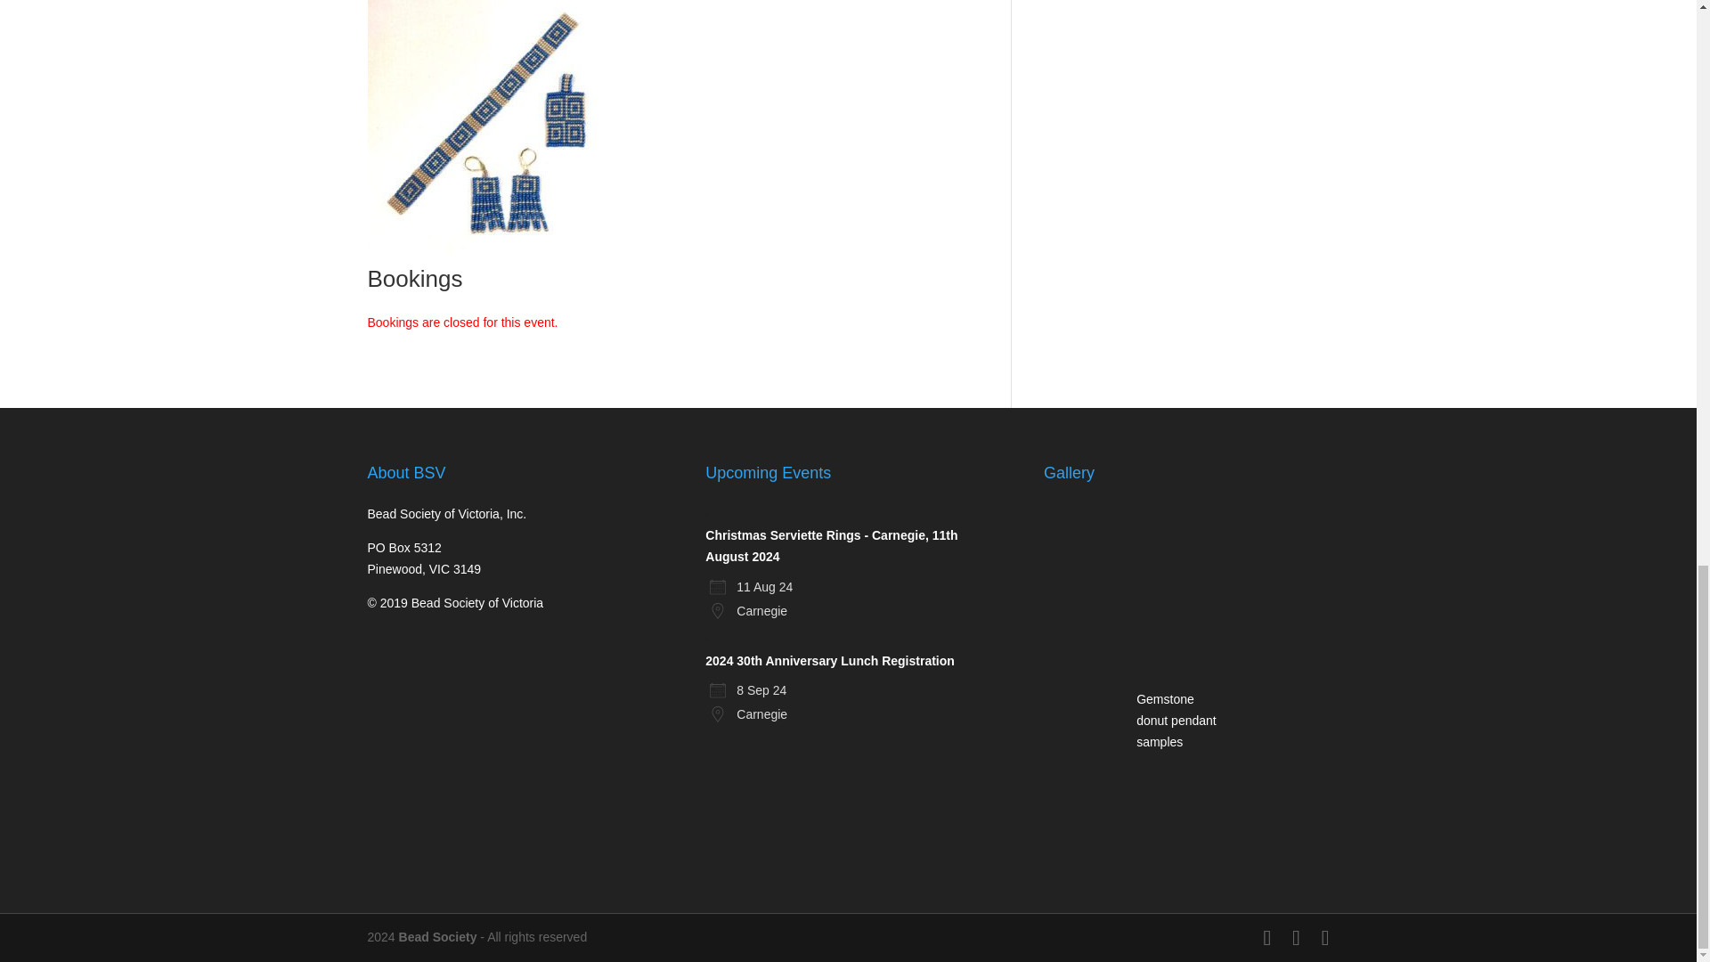 The image size is (1710, 962). I want to click on Bead Challenge Nita Weller first place public vote, so click(1179, 550).